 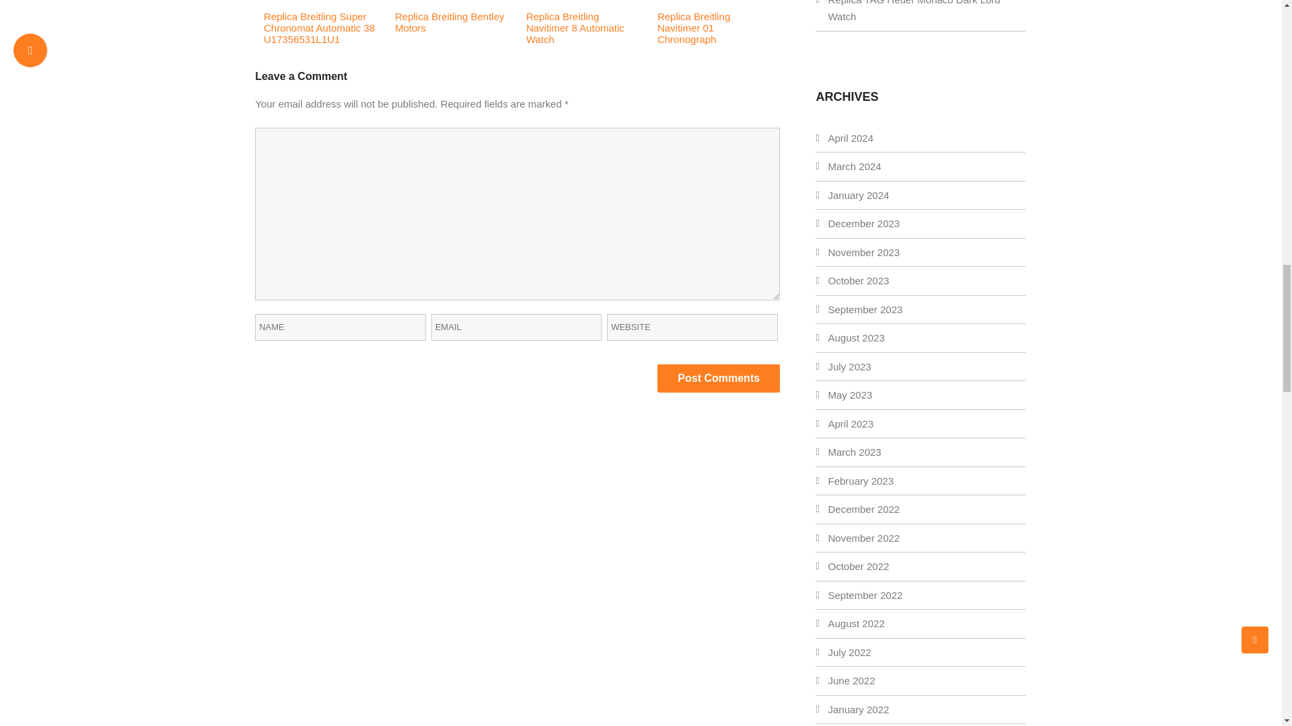 I want to click on Replica Breitling Super Chronomat Automatic 38 U17356531L1U1, so click(x=319, y=28).